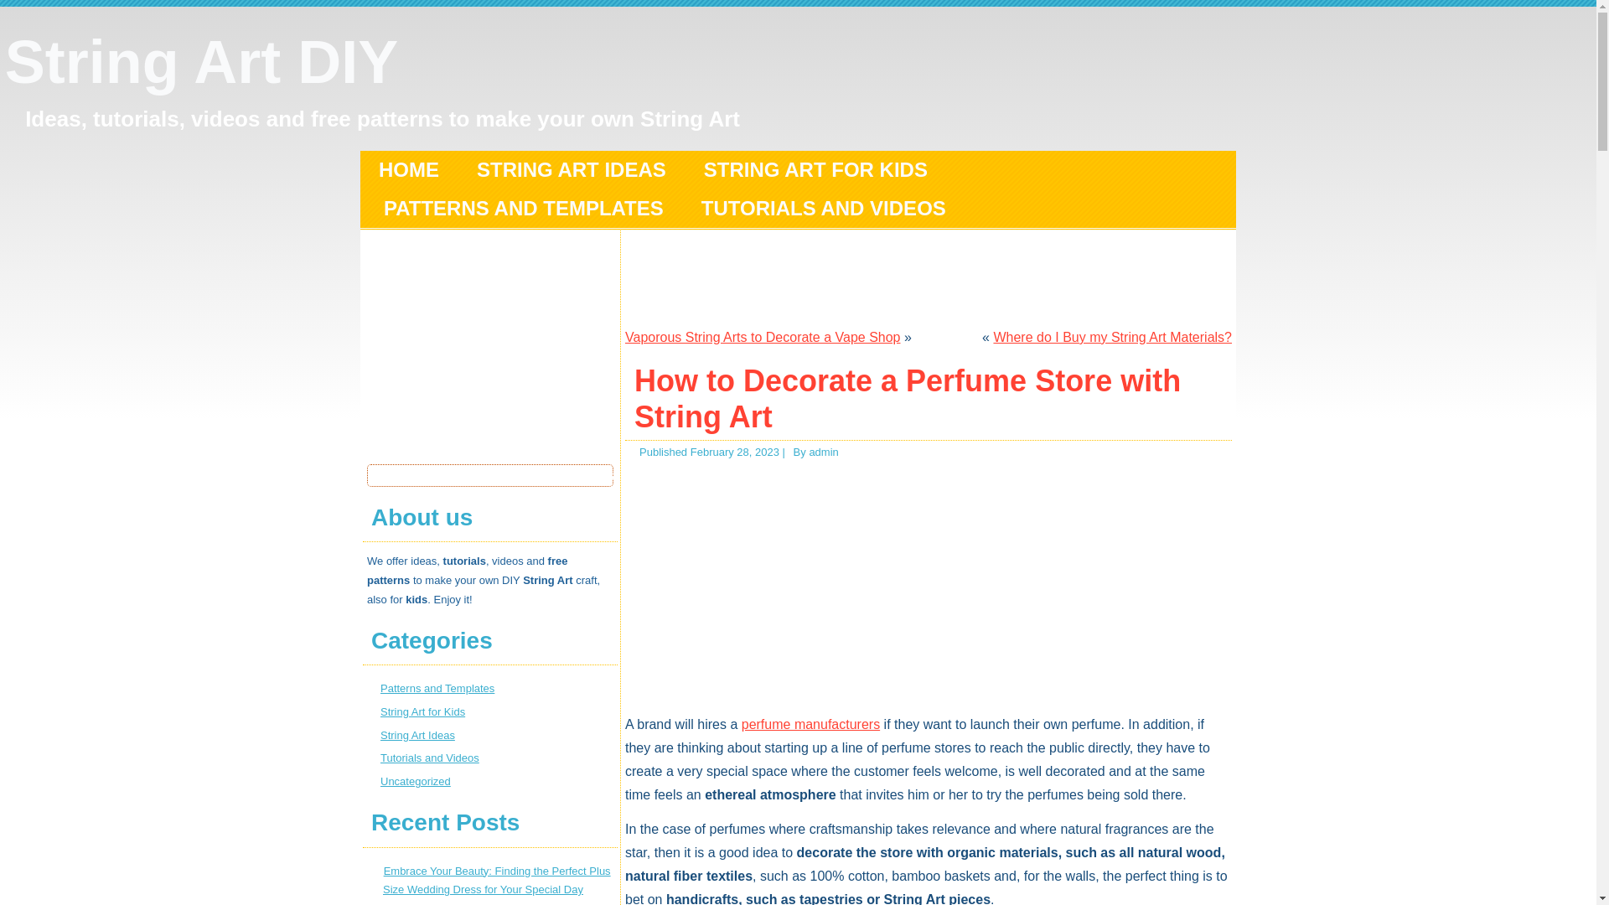  I want to click on STRING ART FOR KIDS, so click(815, 169).